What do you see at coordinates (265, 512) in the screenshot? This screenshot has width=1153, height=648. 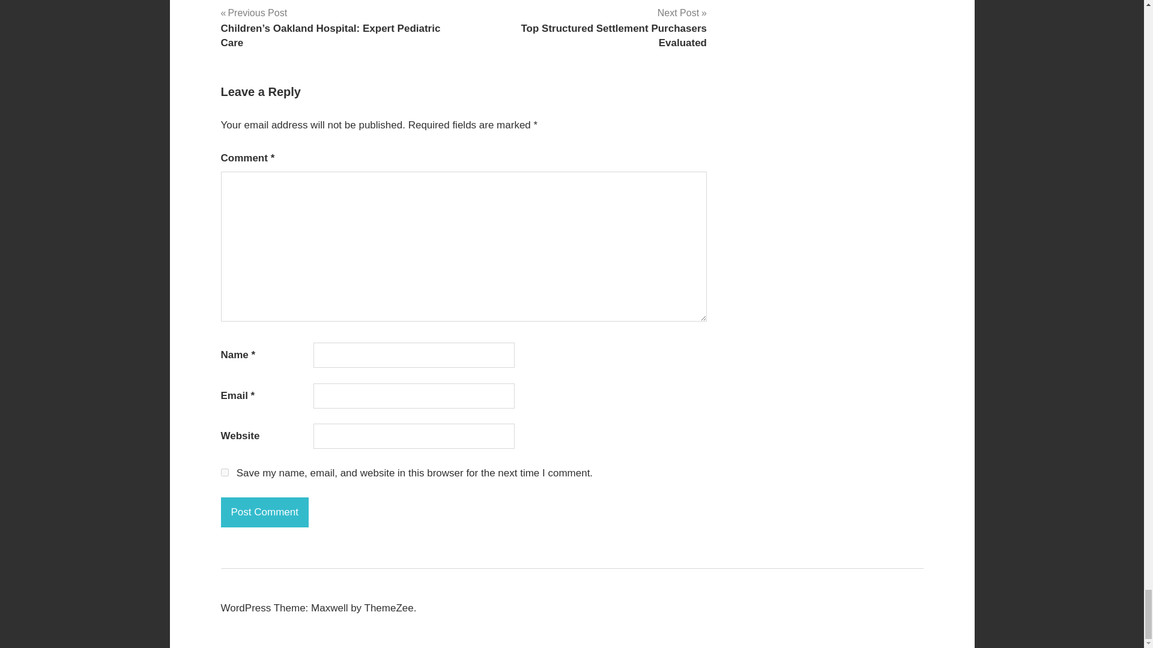 I see `yes` at bounding box center [265, 512].